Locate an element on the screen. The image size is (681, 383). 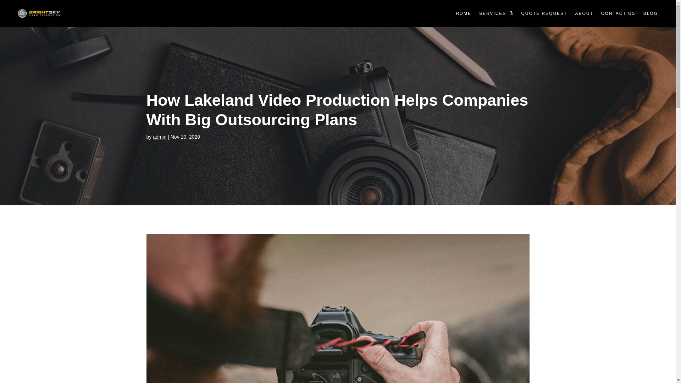
Posts by admin is located at coordinates (159, 137).